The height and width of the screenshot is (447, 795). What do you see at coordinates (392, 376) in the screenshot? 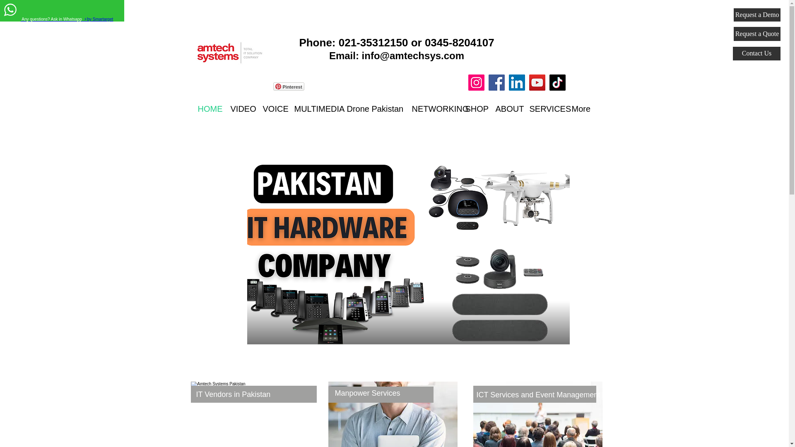
I see `Embedded Content` at bounding box center [392, 376].